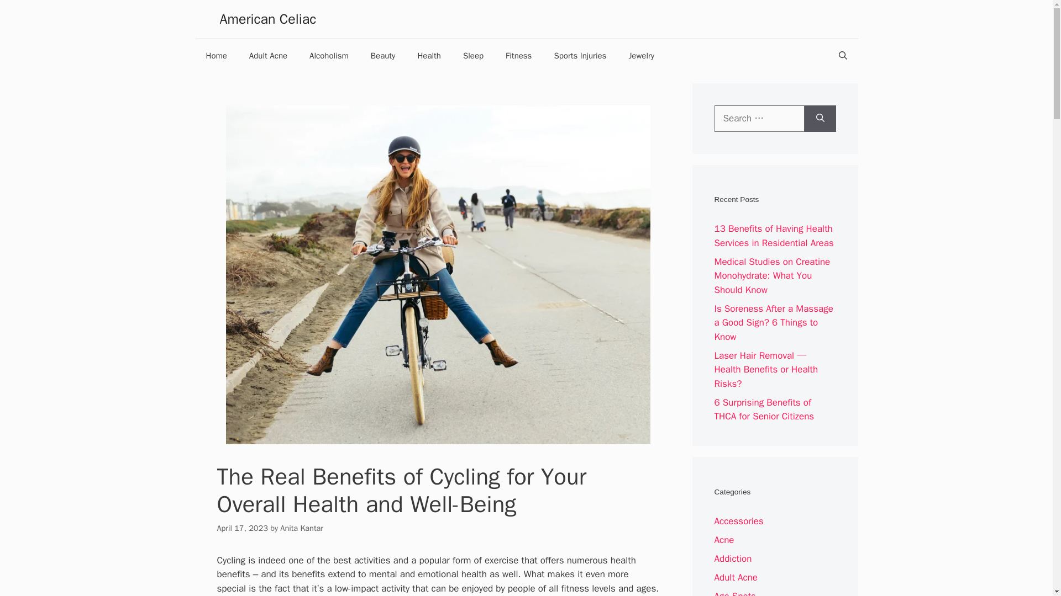 The image size is (1061, 596). What do you see at coordinates (302, 528) in the screenshot?
I see `View all posts by Anita Kantar` at bounding box center [302, 528].